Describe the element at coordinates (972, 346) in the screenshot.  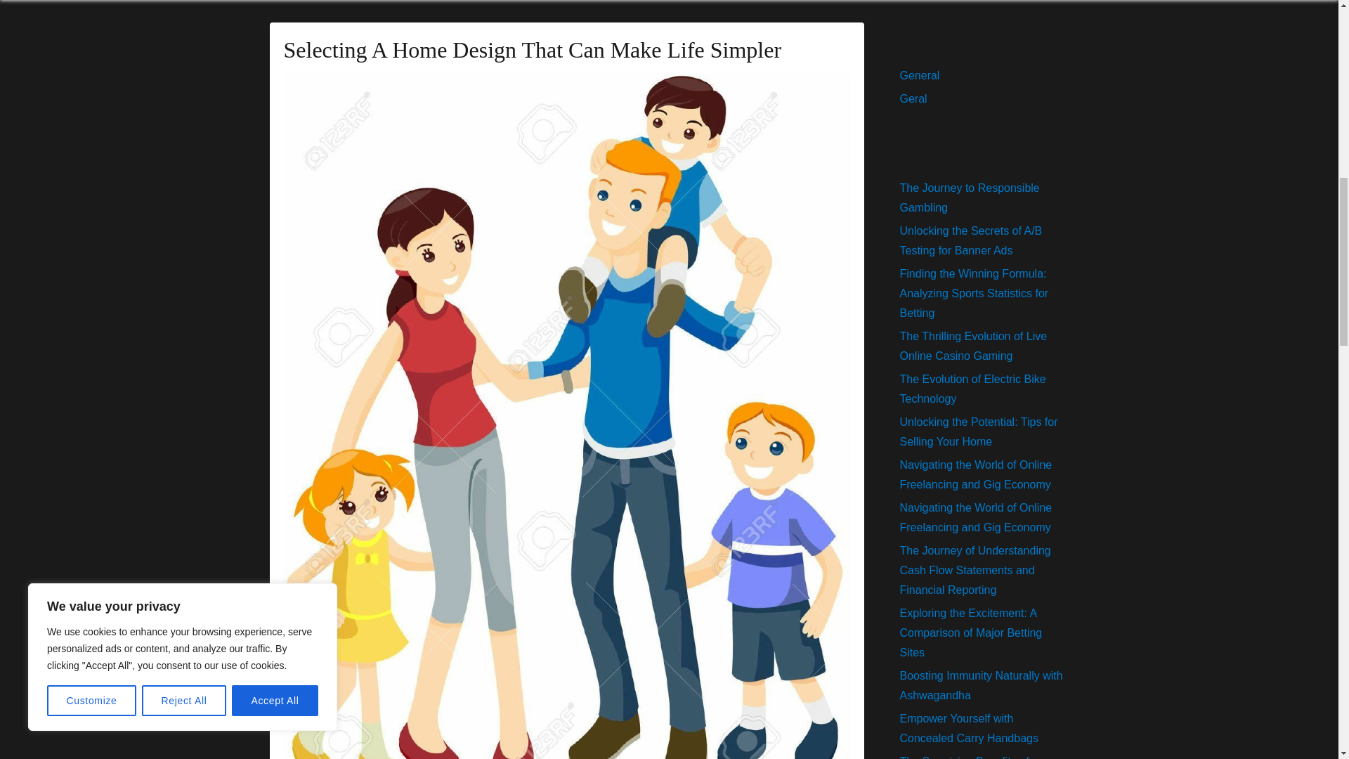
I see `The Thrilling Evolution of Live Online Casino Gaming` at that location.